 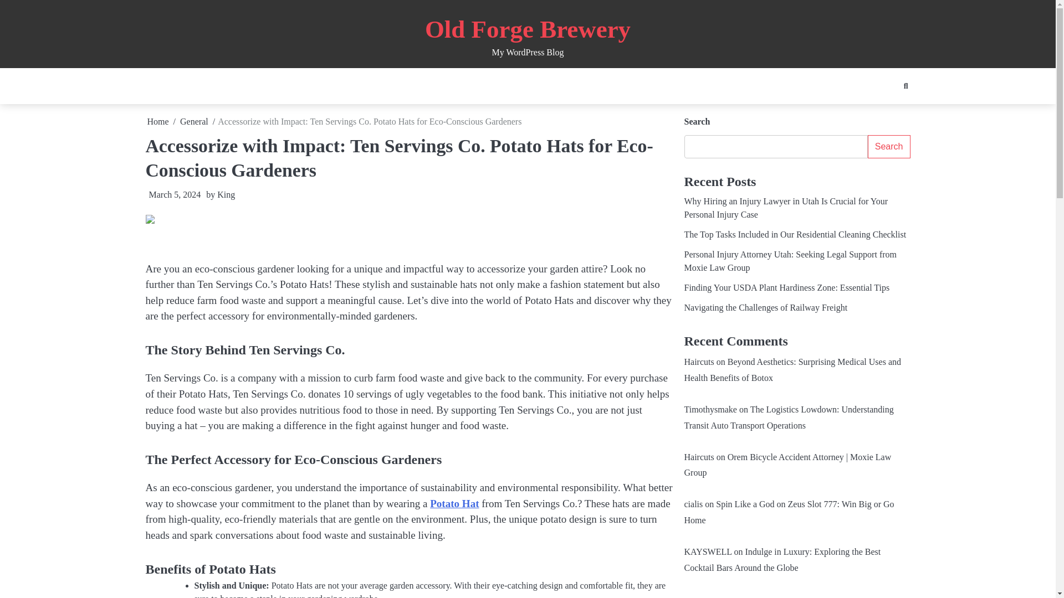 What do you see at coordinates (795, 234) in the screenshot?
I see `The Top Tasks Included in Our Residential Cleaning Checklist` at bounding box center [795, 234].